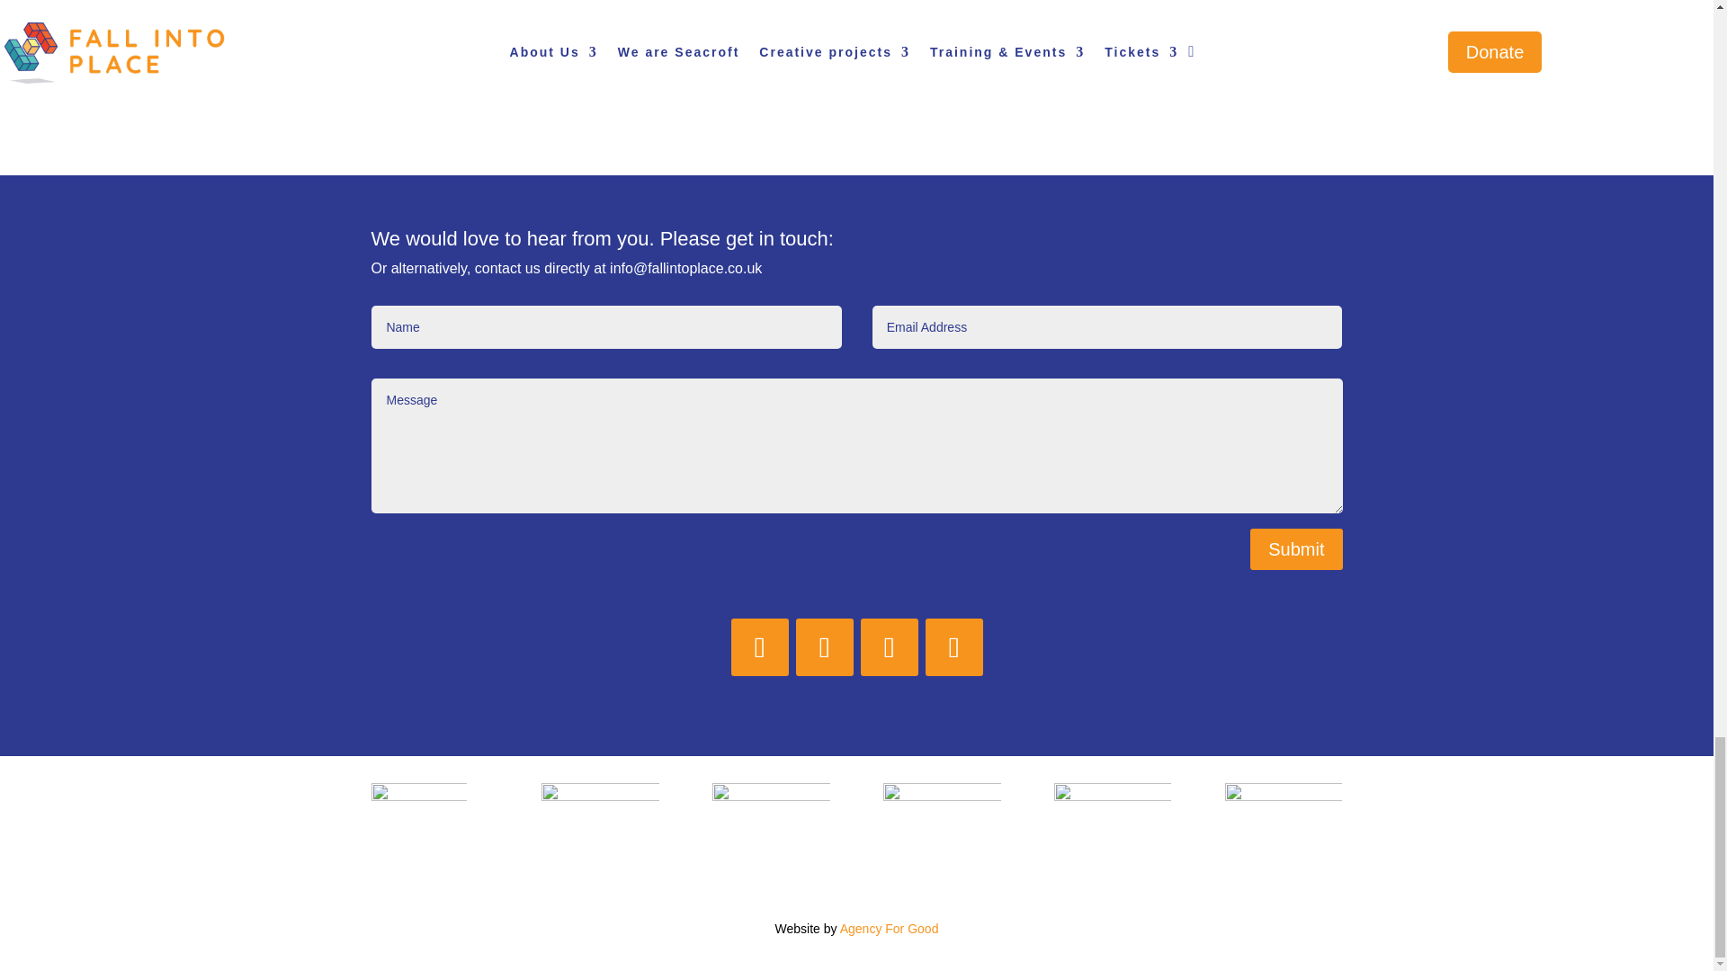  What do you see at coordinates (824, 646) in the screenshot?
I see `Follow on Twitter` at bounding box center [824, 646].